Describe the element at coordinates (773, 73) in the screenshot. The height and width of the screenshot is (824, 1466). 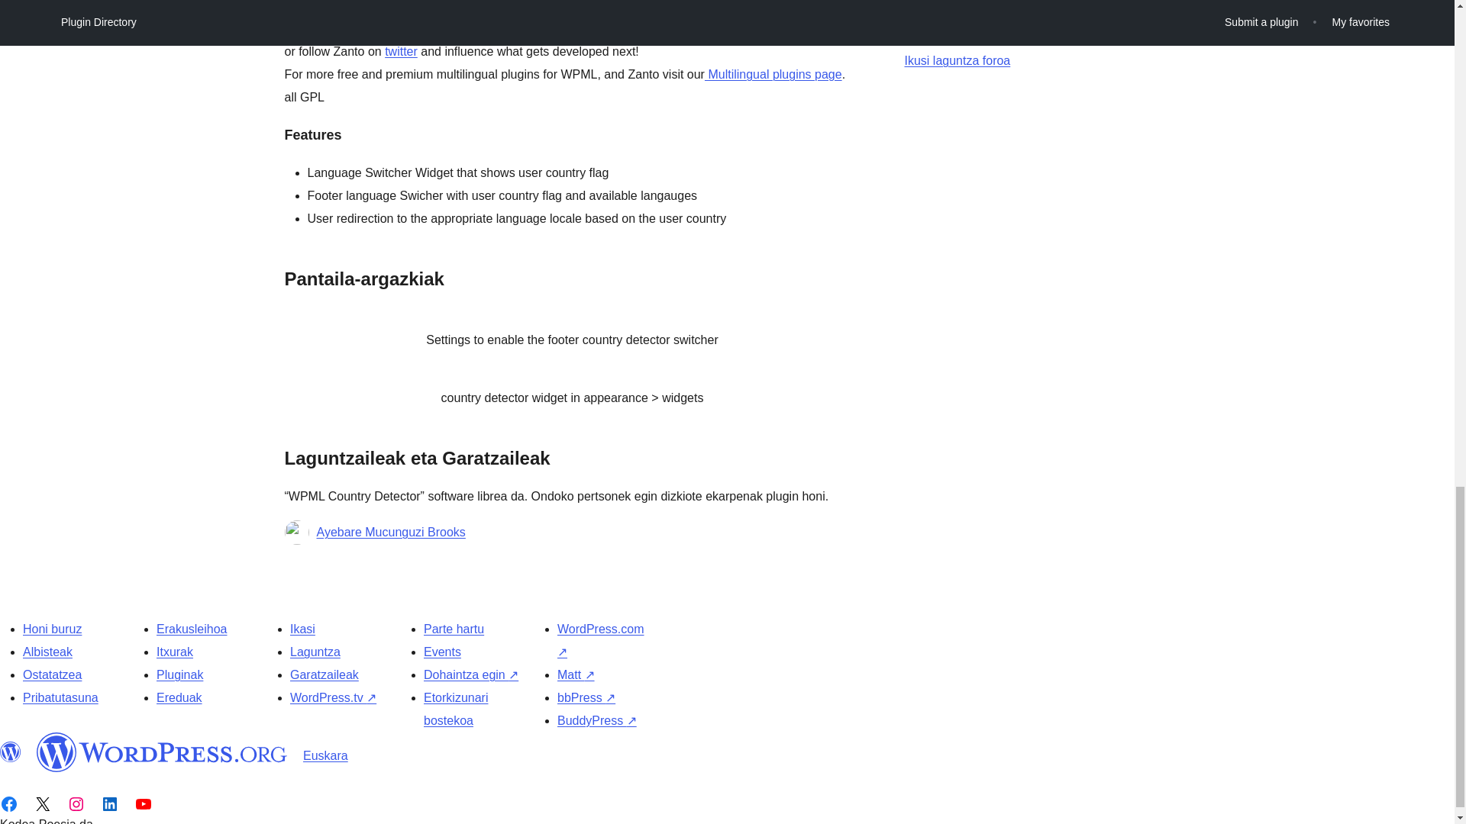
I see `Multilingual plugins page` at that location.